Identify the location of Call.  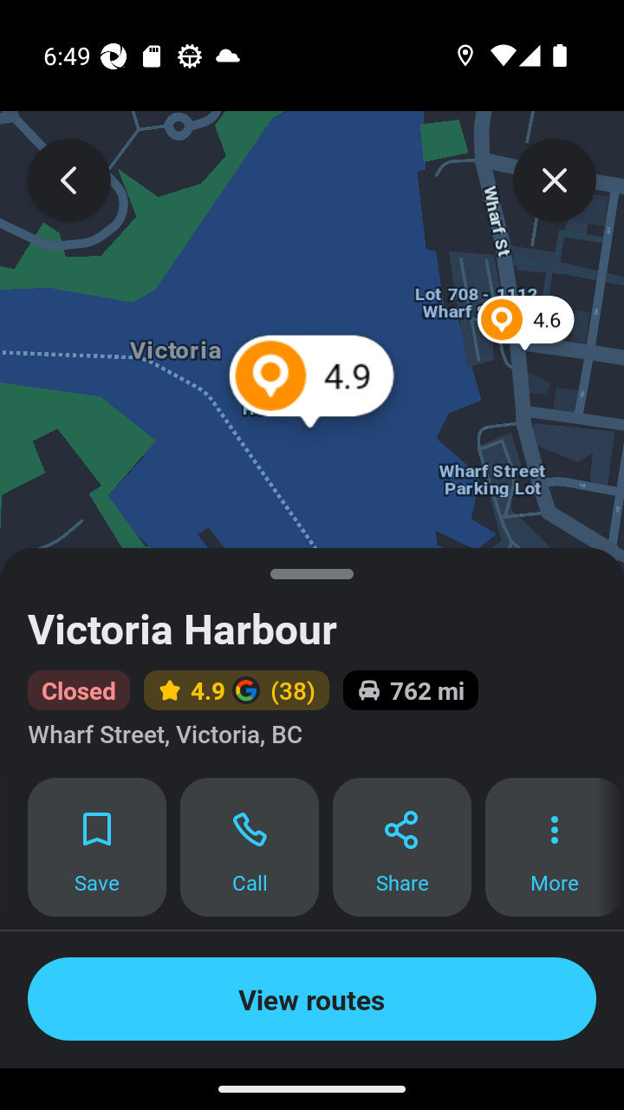
(250, 847).